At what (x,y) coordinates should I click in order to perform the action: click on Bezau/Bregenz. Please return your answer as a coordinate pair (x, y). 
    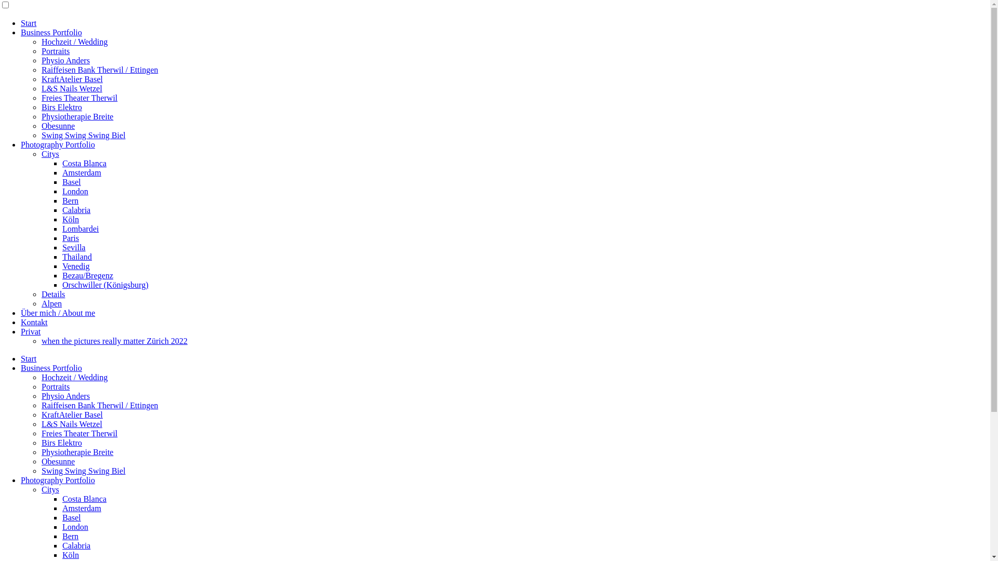
    Looking at the image, I should click on (88, 275).